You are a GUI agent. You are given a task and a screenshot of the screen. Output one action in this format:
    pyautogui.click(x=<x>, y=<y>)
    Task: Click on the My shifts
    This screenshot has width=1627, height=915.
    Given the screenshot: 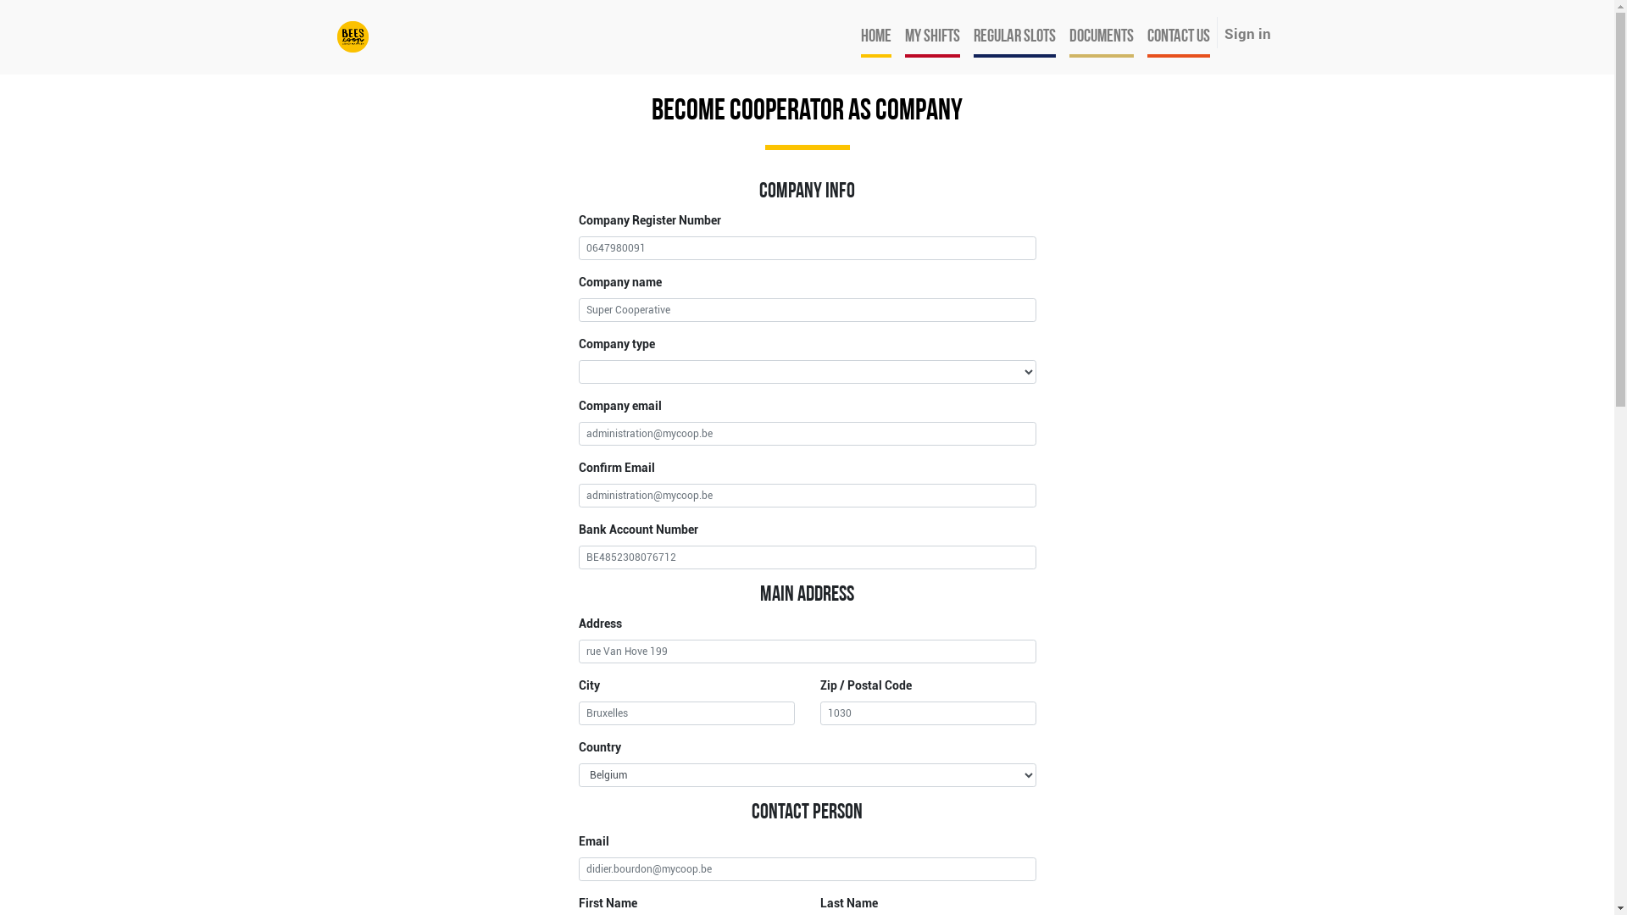 What is the action you would take?
    pyautogui.click(x=932, y=37)
    